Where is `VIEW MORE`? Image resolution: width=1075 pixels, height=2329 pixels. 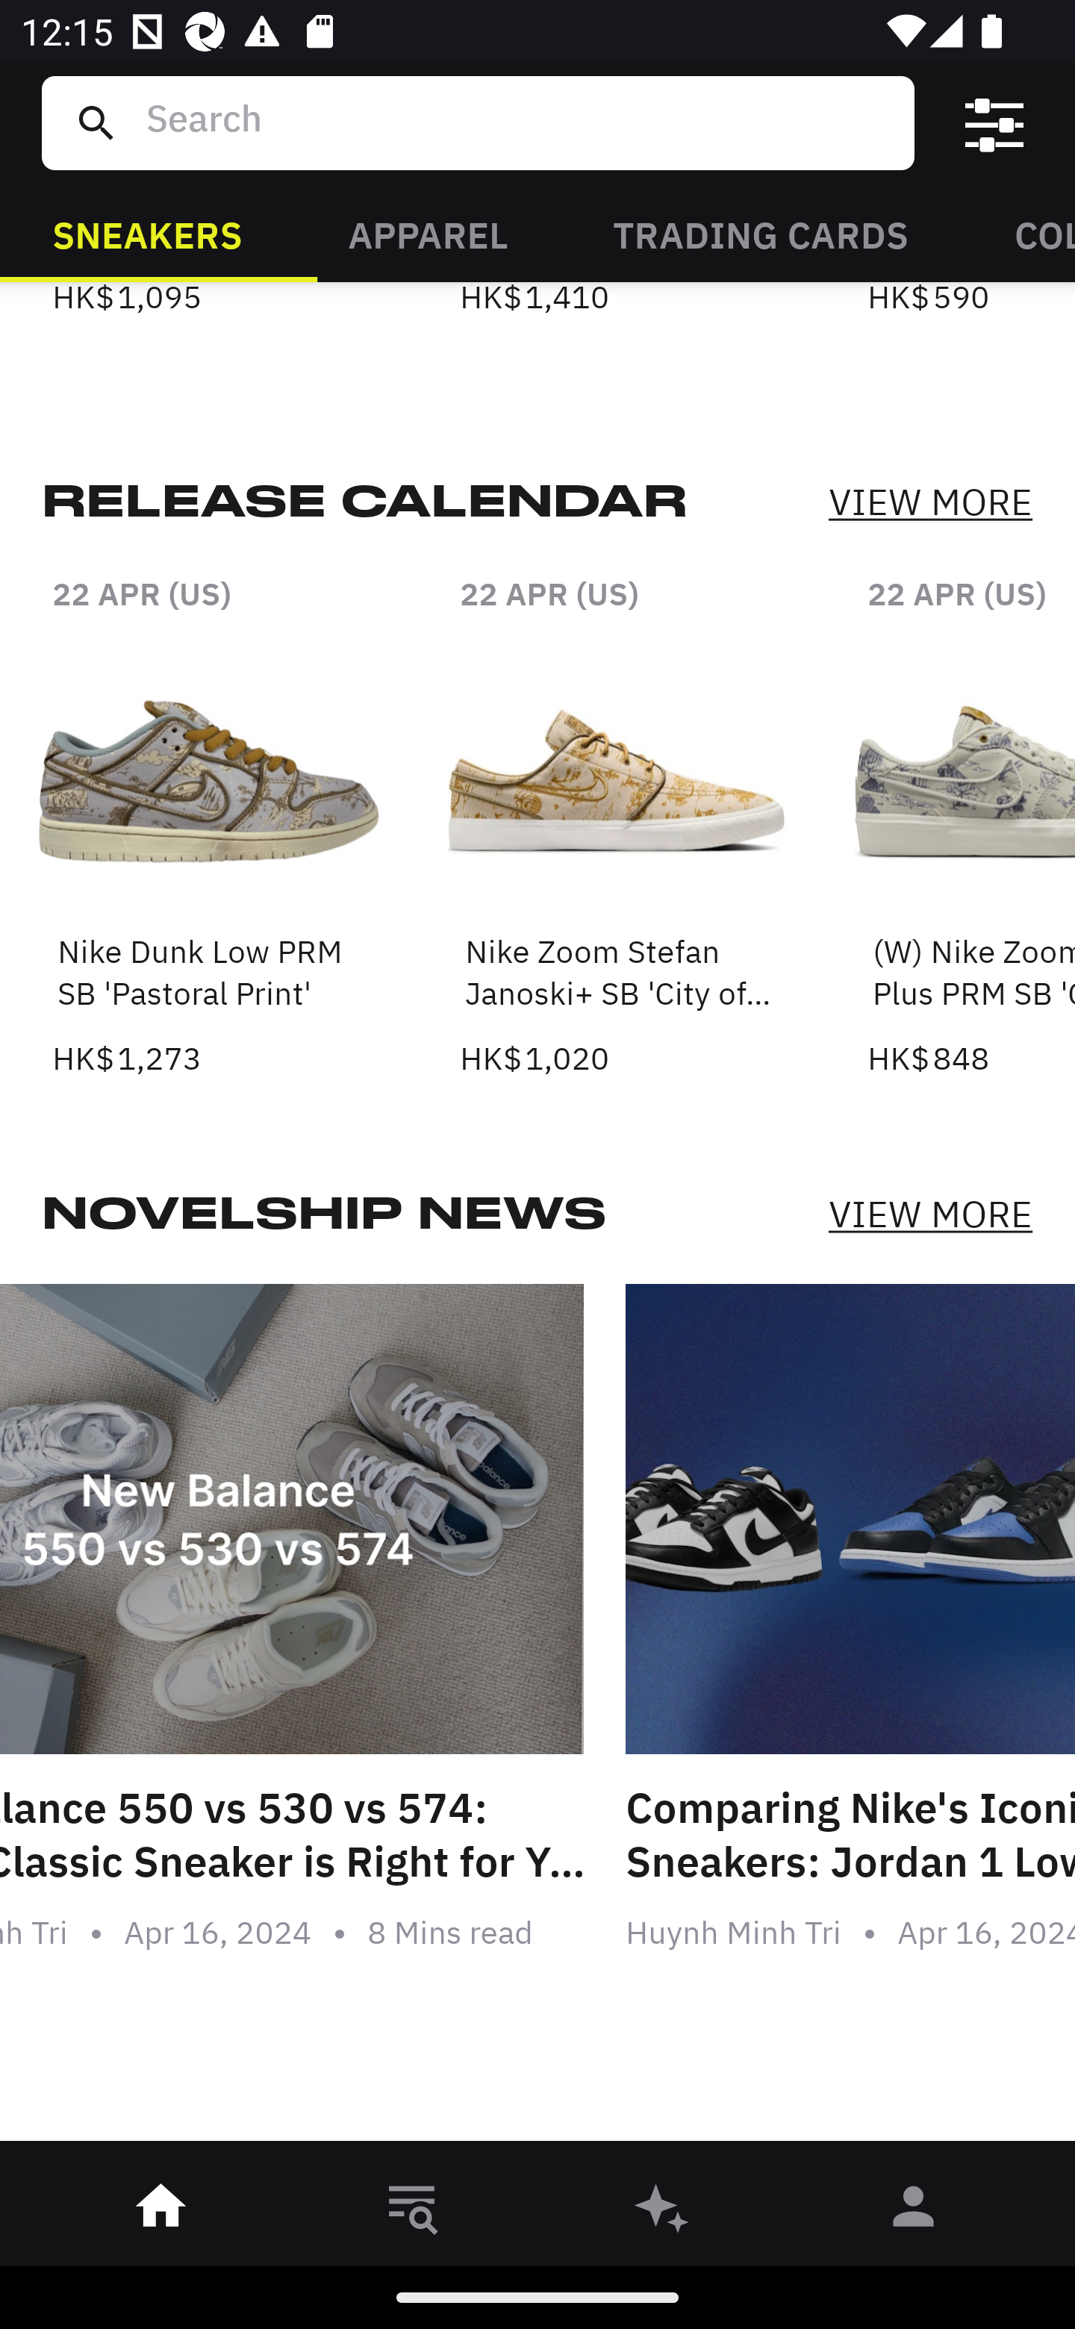
VIEW MORE is located at coordinates (930, 503).